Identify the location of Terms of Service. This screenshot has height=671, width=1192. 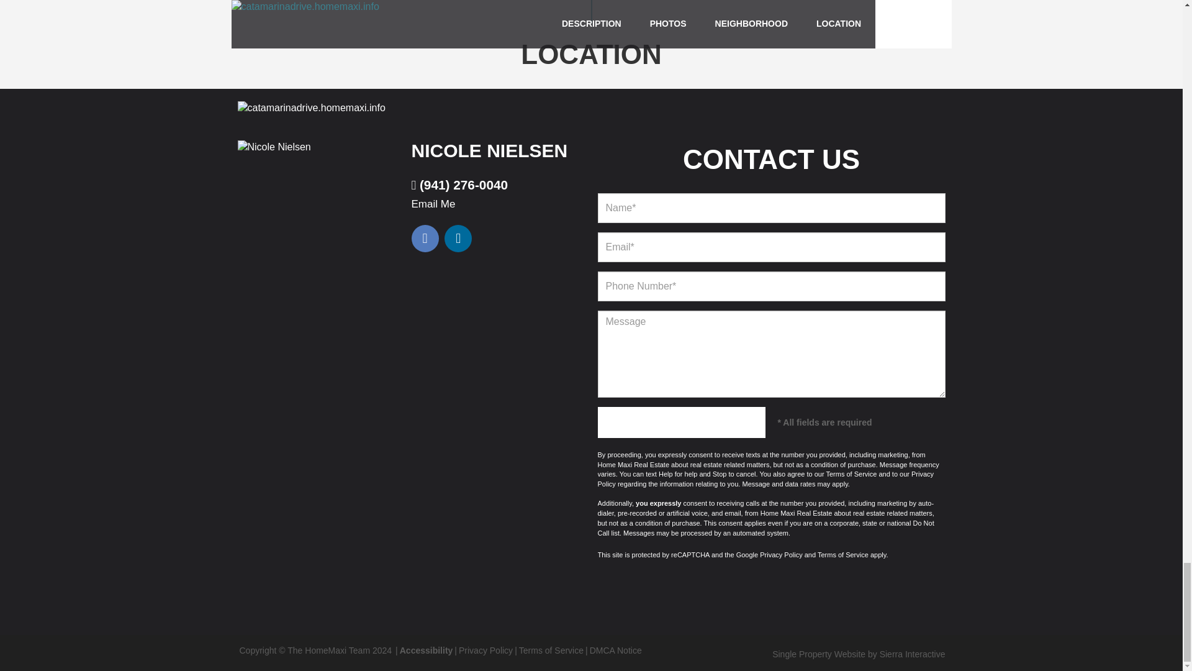
(851, 473).